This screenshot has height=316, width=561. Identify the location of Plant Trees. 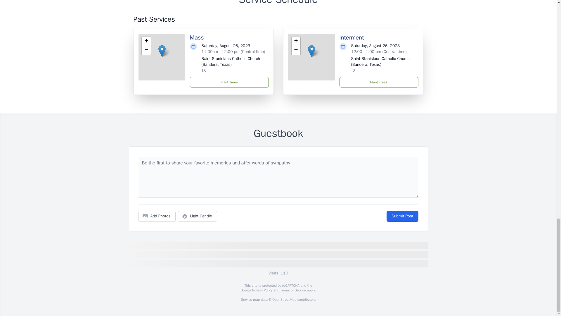
(229, 82).